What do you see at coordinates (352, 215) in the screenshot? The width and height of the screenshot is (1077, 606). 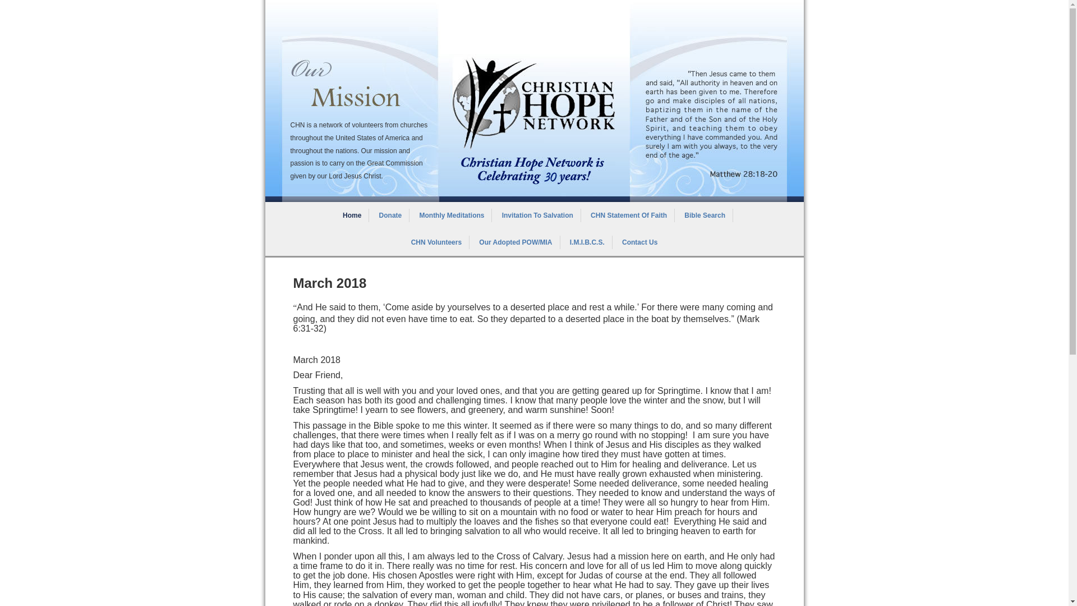 I see `Home` at bounding box center [352, 215].